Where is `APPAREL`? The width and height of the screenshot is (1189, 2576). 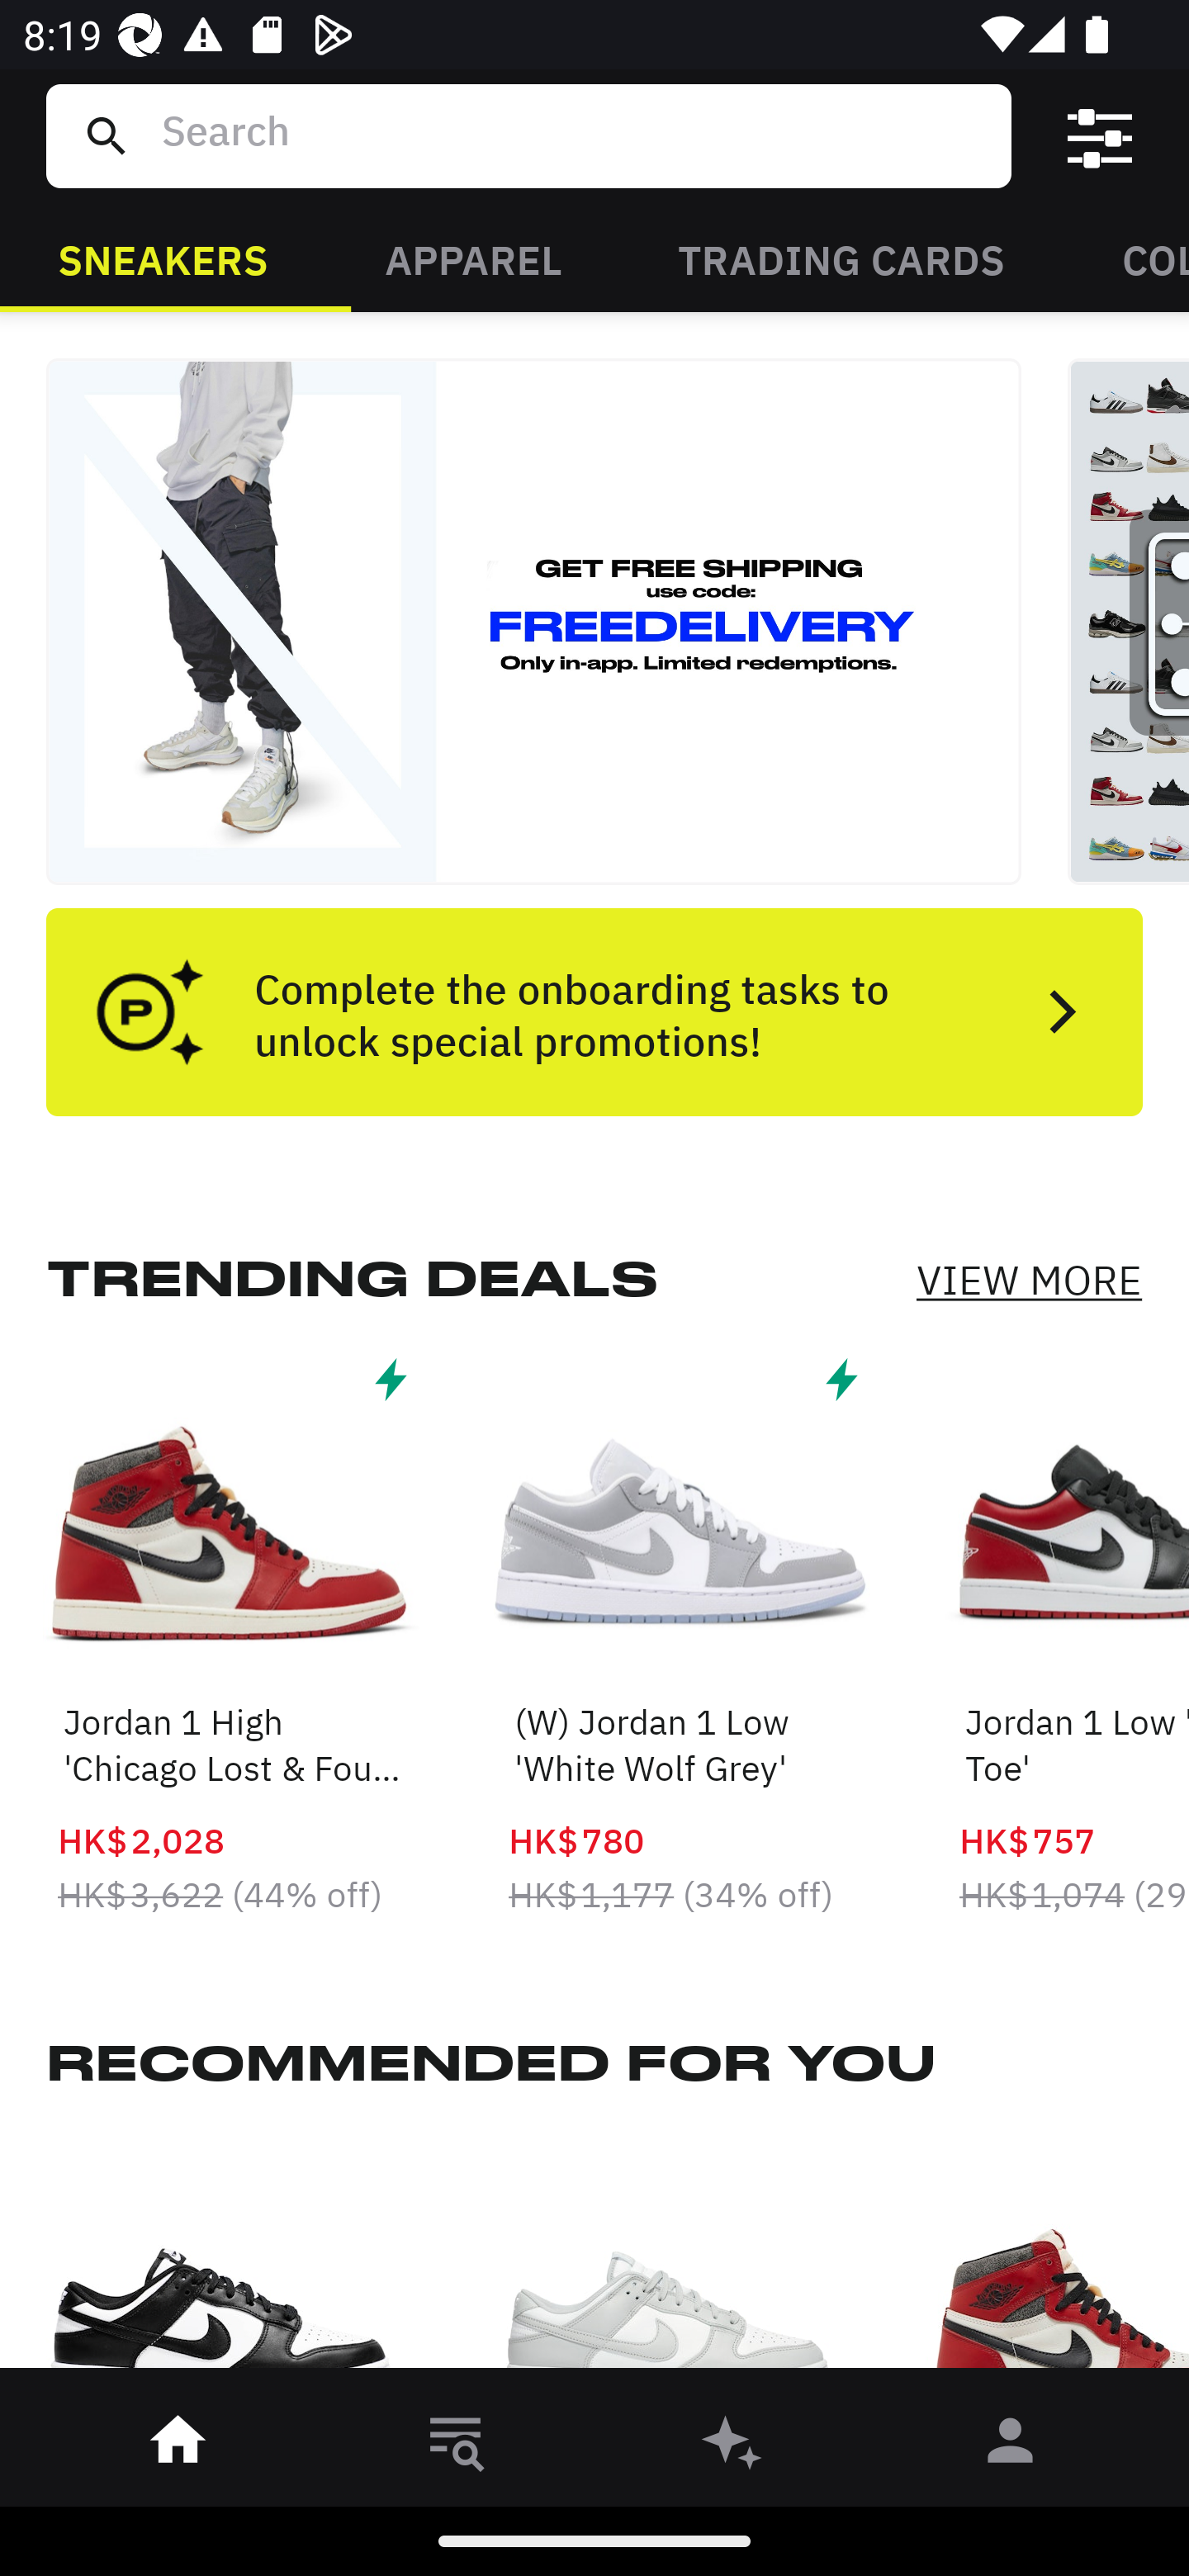
APPAREL is located at coordinates (472, 258).